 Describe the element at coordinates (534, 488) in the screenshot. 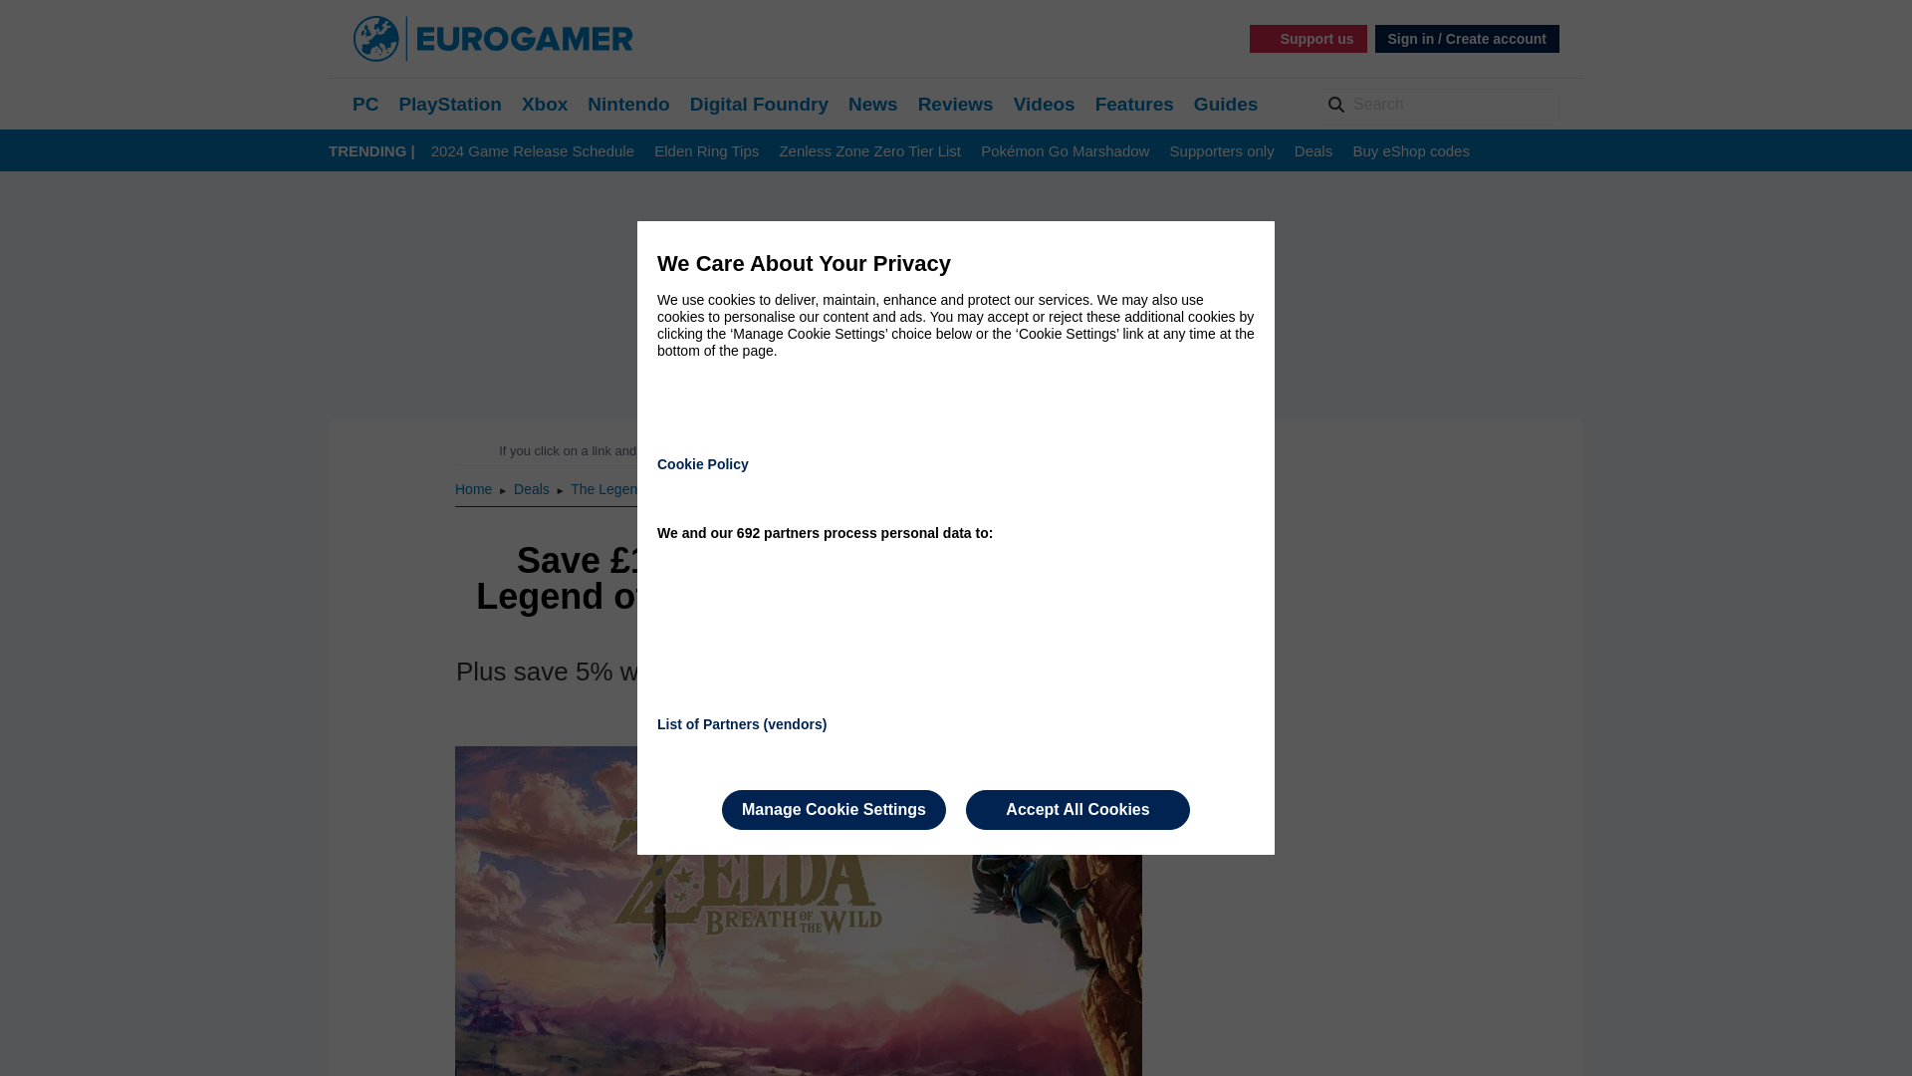

I see `Deals` at that location.